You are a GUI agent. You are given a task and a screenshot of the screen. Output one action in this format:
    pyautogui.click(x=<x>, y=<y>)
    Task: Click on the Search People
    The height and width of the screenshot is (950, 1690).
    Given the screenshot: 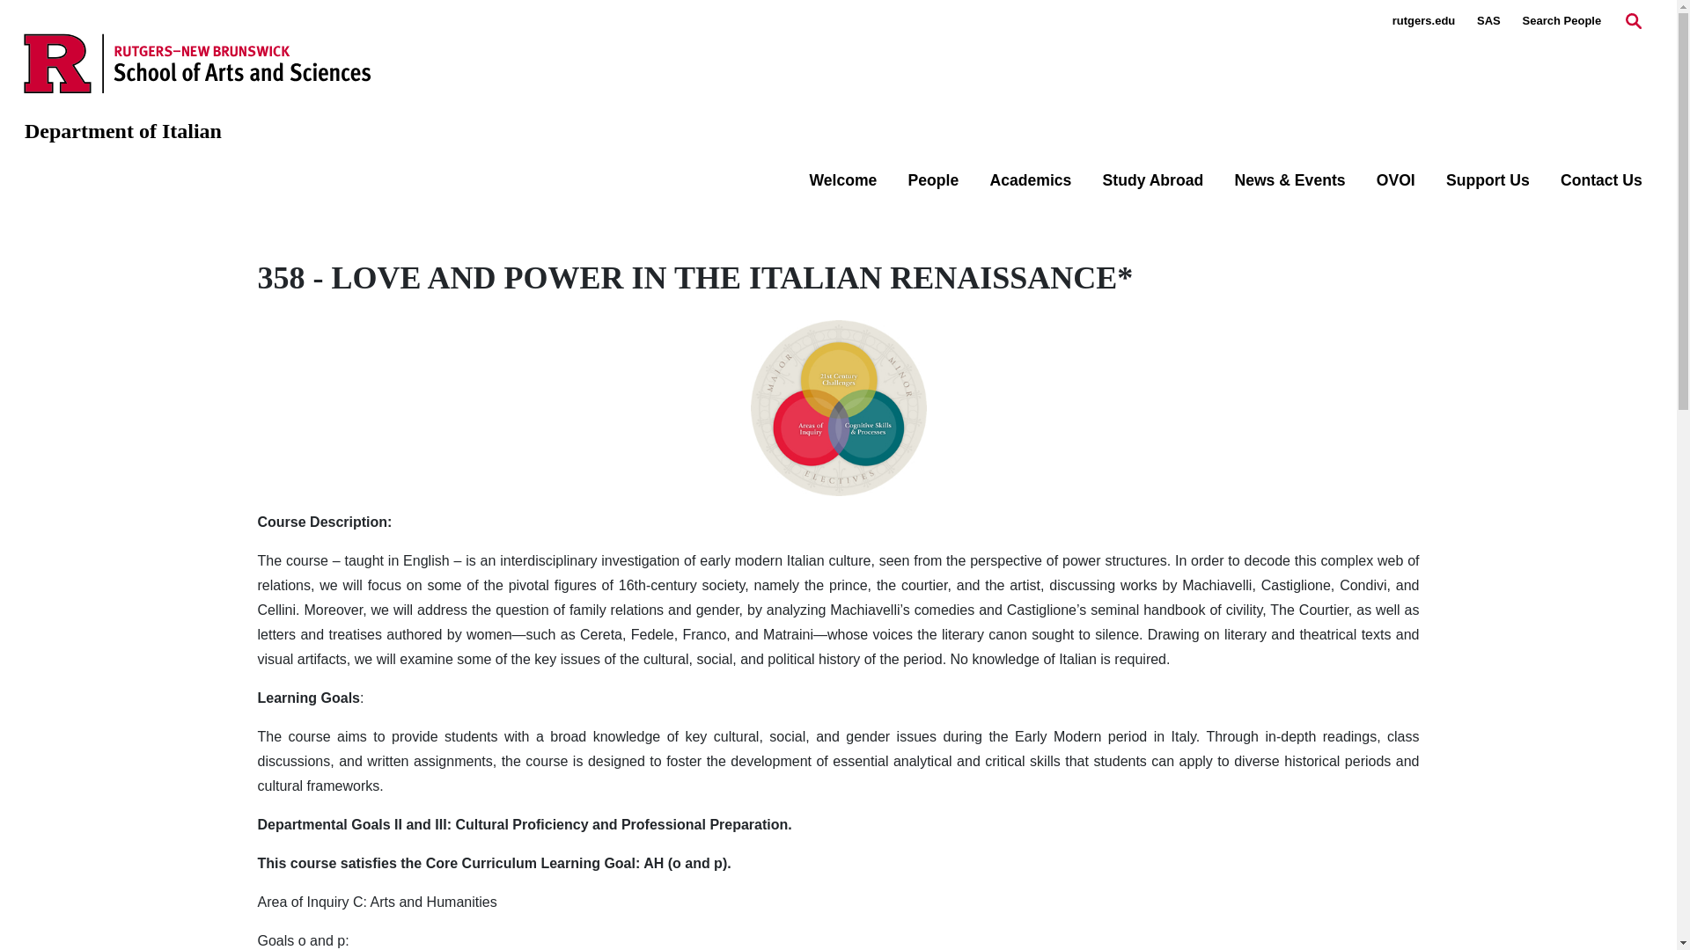 What is the action you would take?
    pyautogui.click(x=1561, y=21)
    